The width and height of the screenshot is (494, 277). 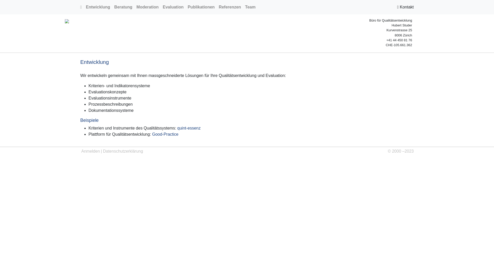 What do you see at coordinates (123, 7) in the screenshot?
I see `Beratung` at bounding box center [123, 7].